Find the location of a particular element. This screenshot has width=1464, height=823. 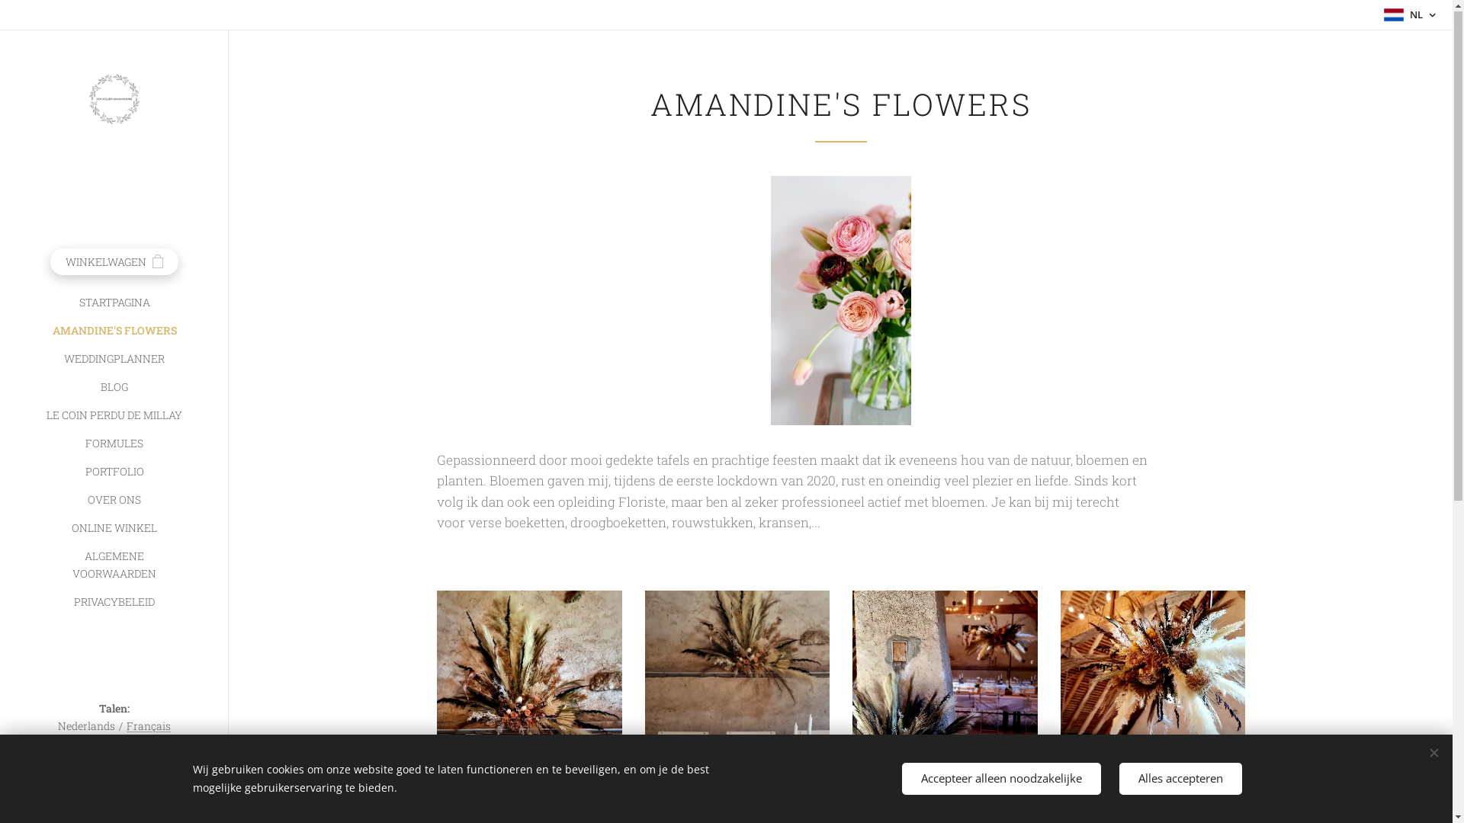

Cookies is located at coordinates (114, 803).